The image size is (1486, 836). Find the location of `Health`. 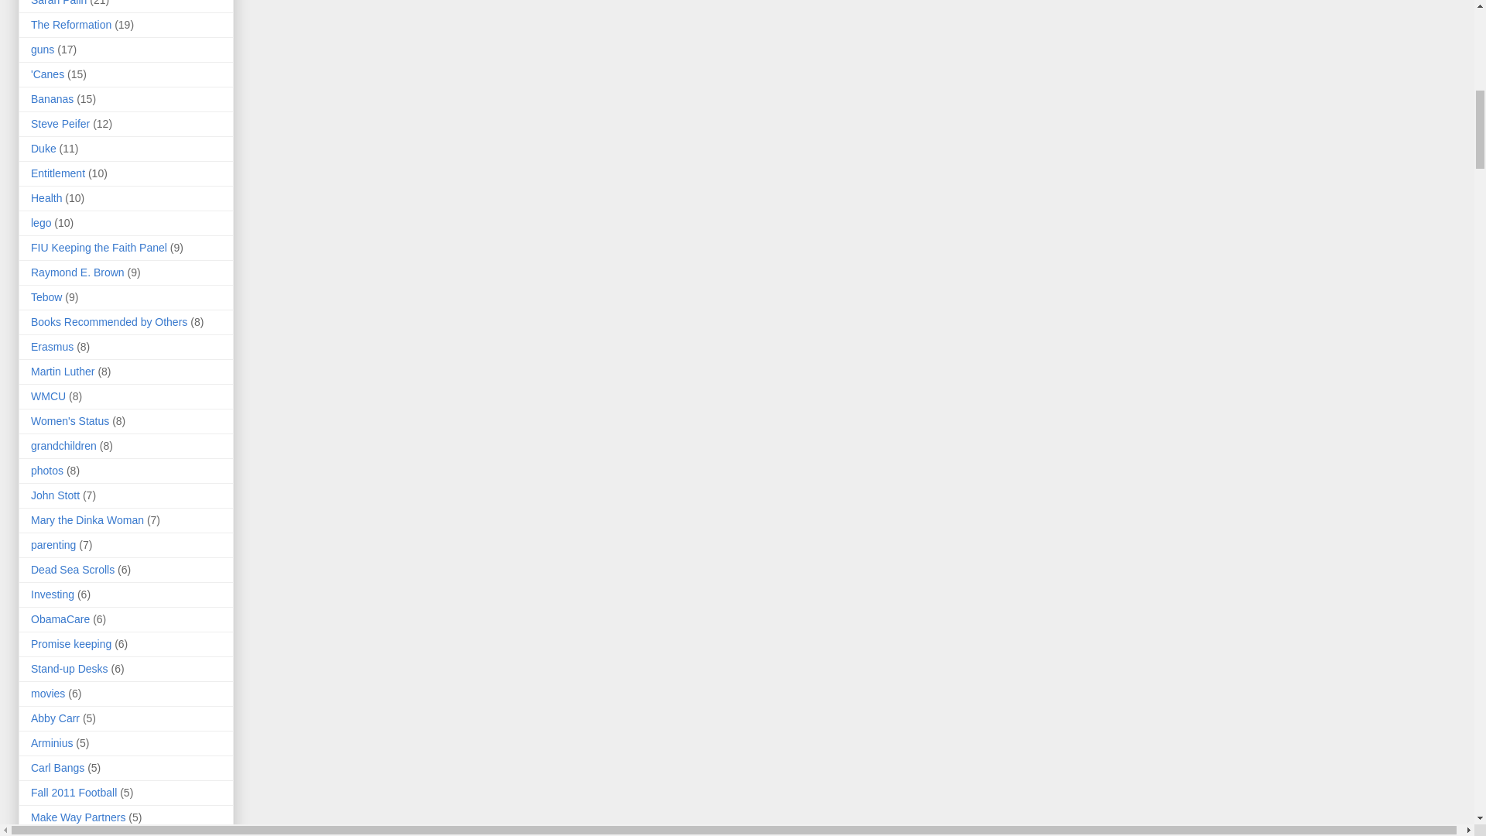

Health is located at coordinates (46, 198).